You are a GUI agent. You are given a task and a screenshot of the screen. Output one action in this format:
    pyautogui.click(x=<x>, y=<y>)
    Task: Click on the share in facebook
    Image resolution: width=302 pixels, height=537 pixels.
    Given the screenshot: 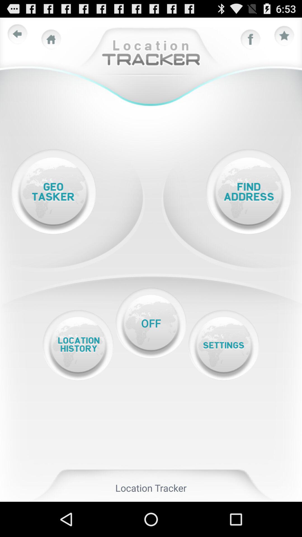 What is the action you would take?
    pyautogui.click(x=251, y=39)
    